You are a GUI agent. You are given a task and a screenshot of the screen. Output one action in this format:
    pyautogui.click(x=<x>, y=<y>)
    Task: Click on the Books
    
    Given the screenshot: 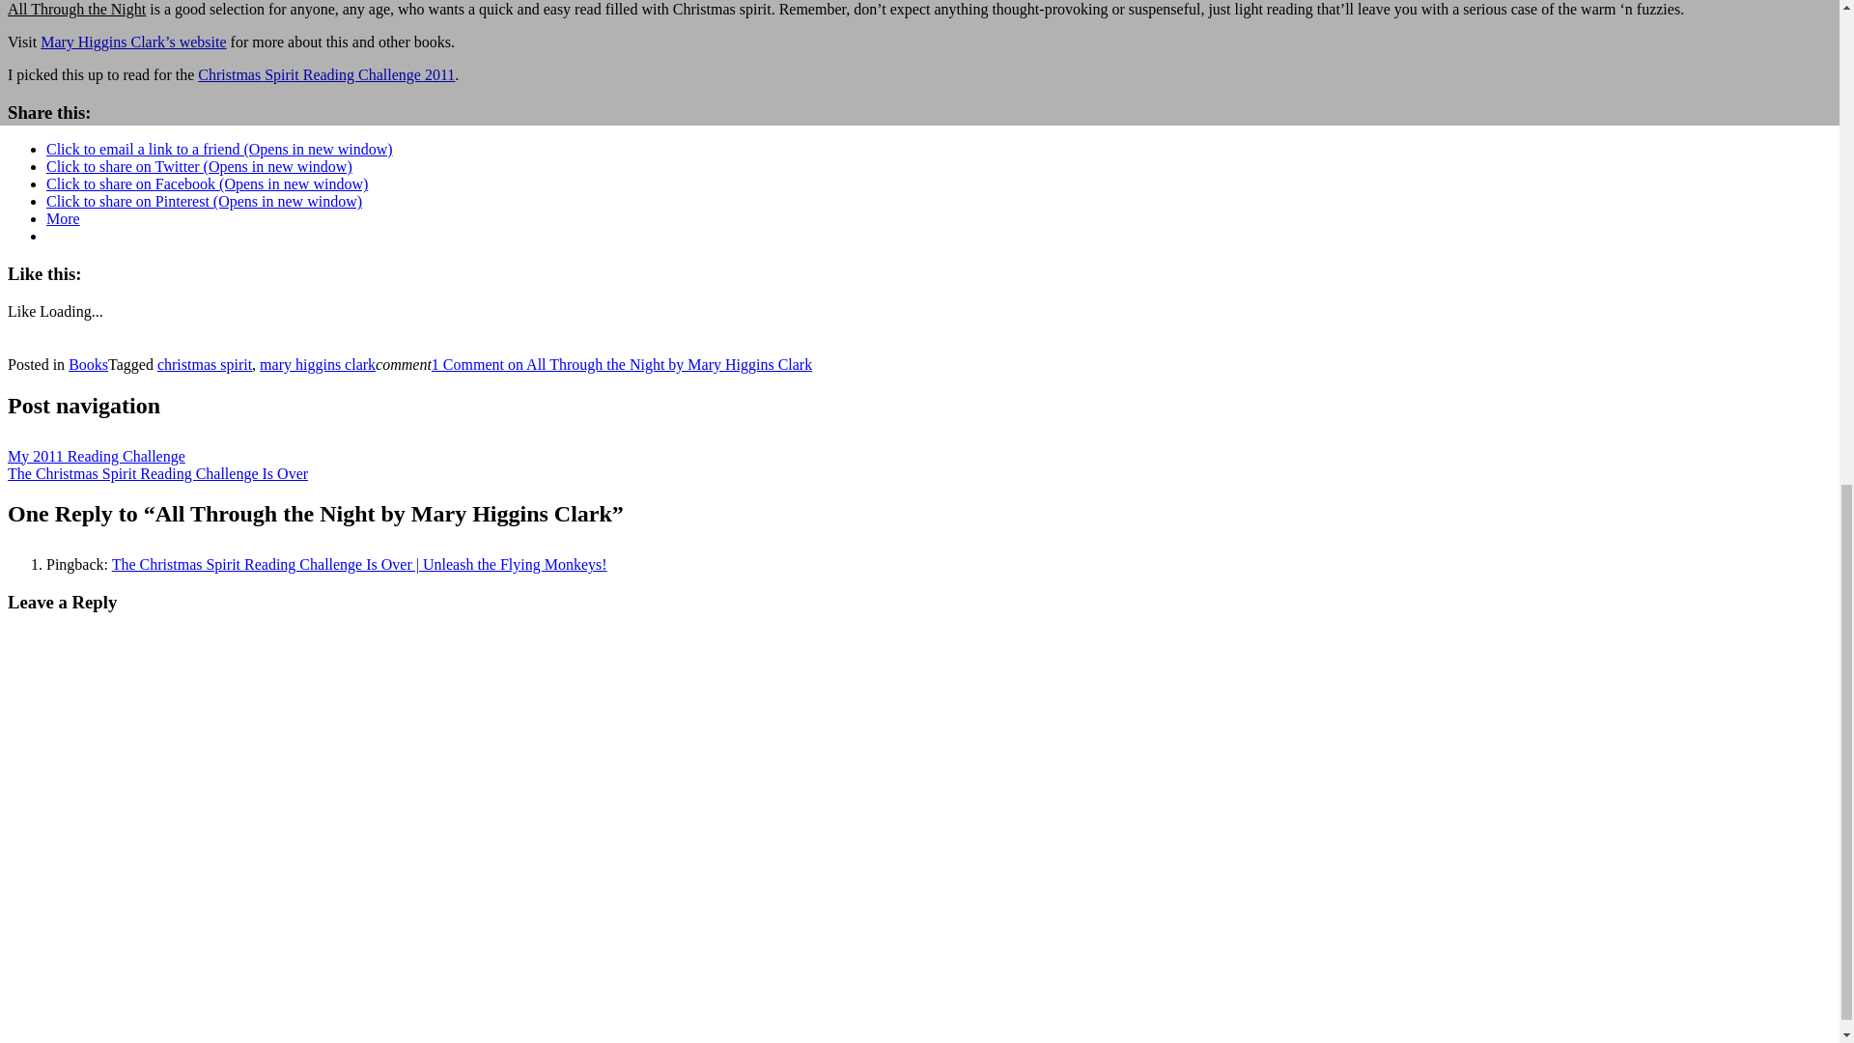 What is the action you would take?
    pyautogui.click(x=88, y=364)
    